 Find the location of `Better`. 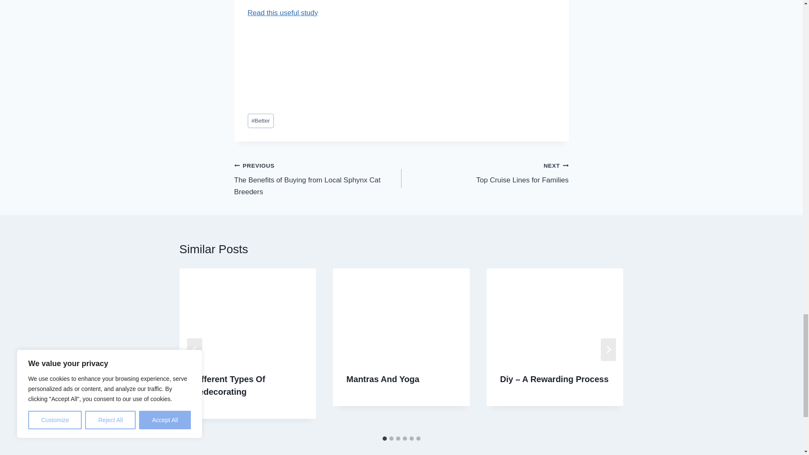

Better is located at coordinates (260, 121).